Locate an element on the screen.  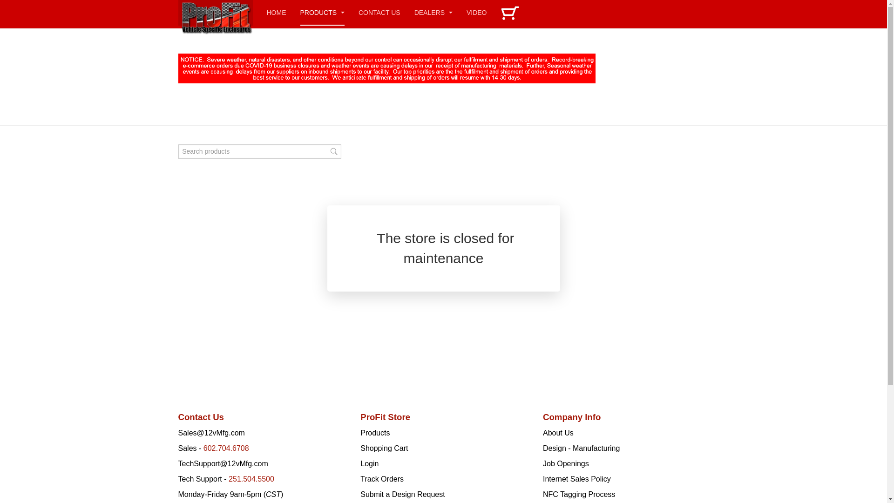
DEALERS is located at coordinates (433, 13).